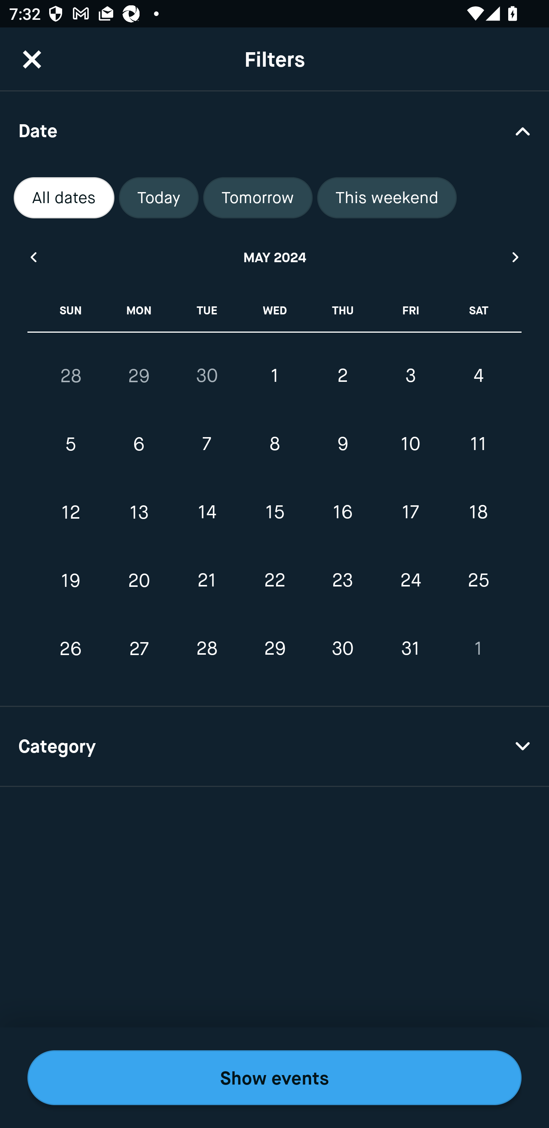  Describe the element at coordinates (71, 444) in the screenshot. I see `5` at that location.